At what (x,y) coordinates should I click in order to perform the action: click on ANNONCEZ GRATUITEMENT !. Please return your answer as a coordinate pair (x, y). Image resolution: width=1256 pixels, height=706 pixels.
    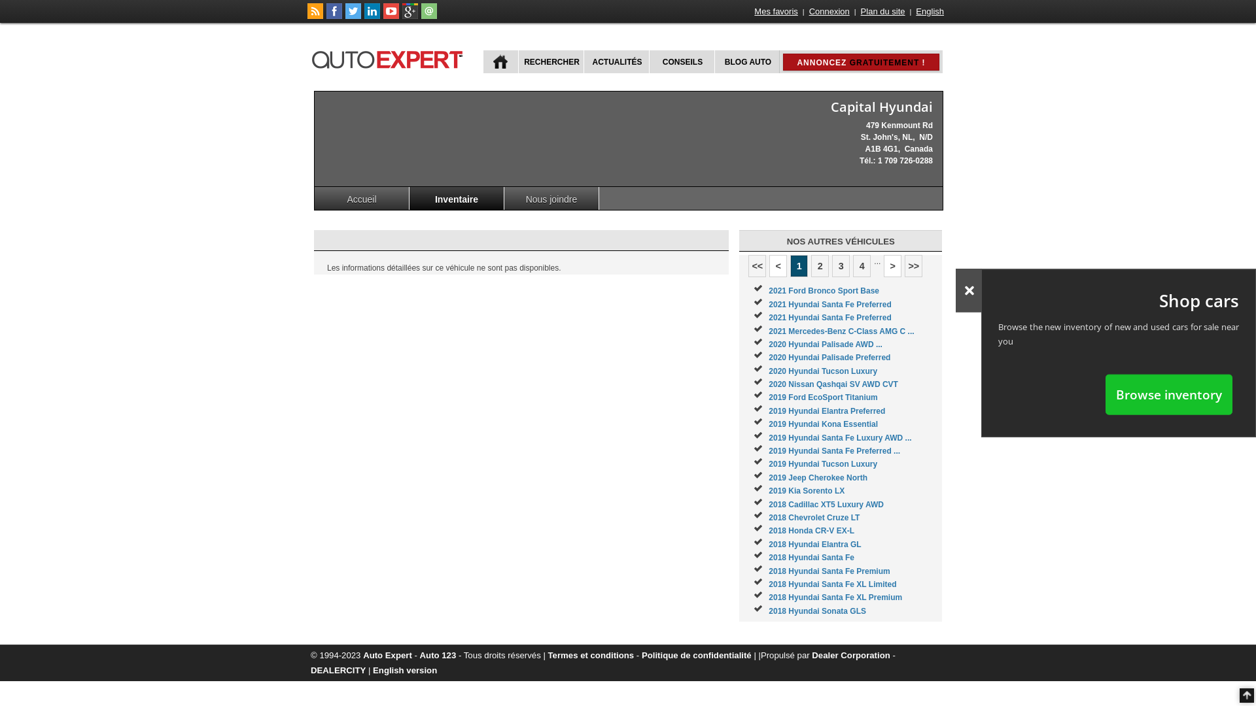
    Looking at the image, I should click on (861, 62).